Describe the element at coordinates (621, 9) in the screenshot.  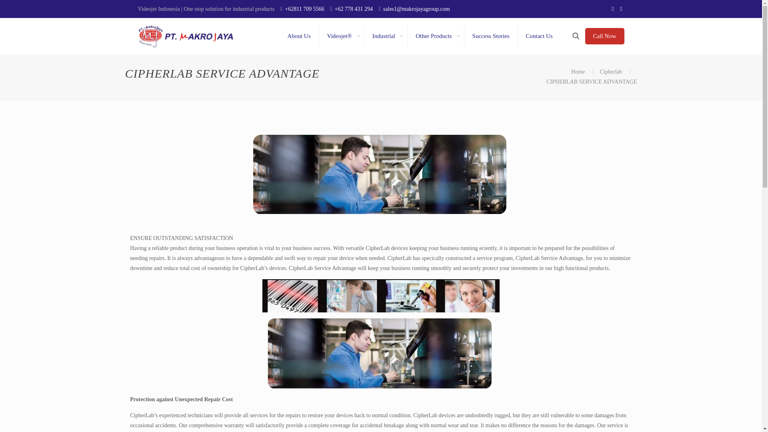
I see `WhatsApp` at that location.